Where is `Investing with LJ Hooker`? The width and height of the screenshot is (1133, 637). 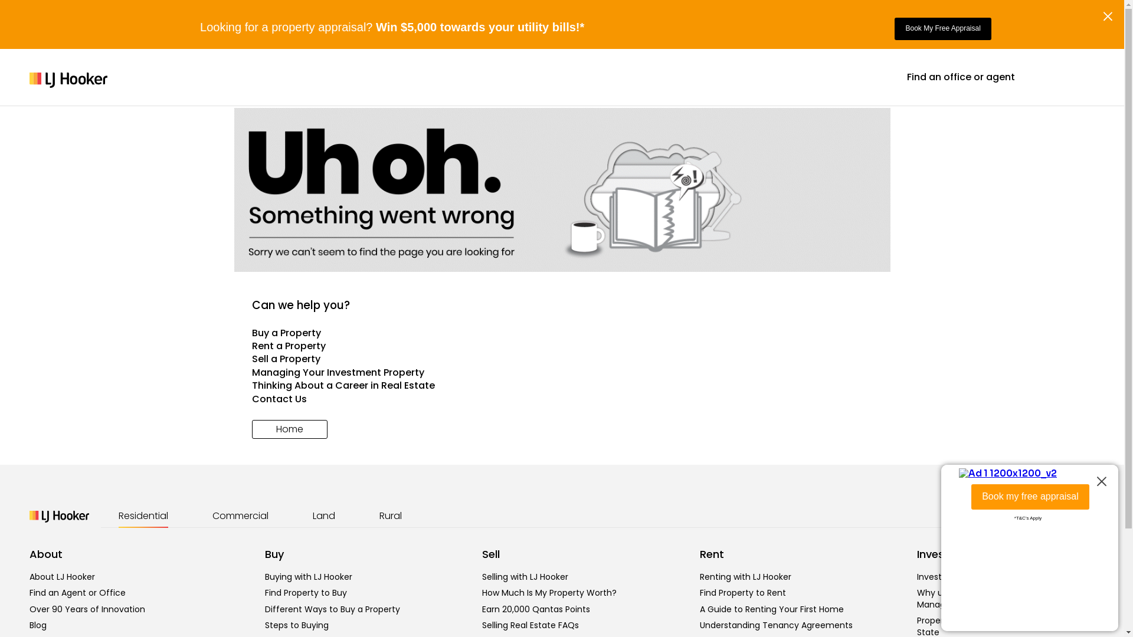
Investing with LJ Hooker is located at coordinates (965, 577).